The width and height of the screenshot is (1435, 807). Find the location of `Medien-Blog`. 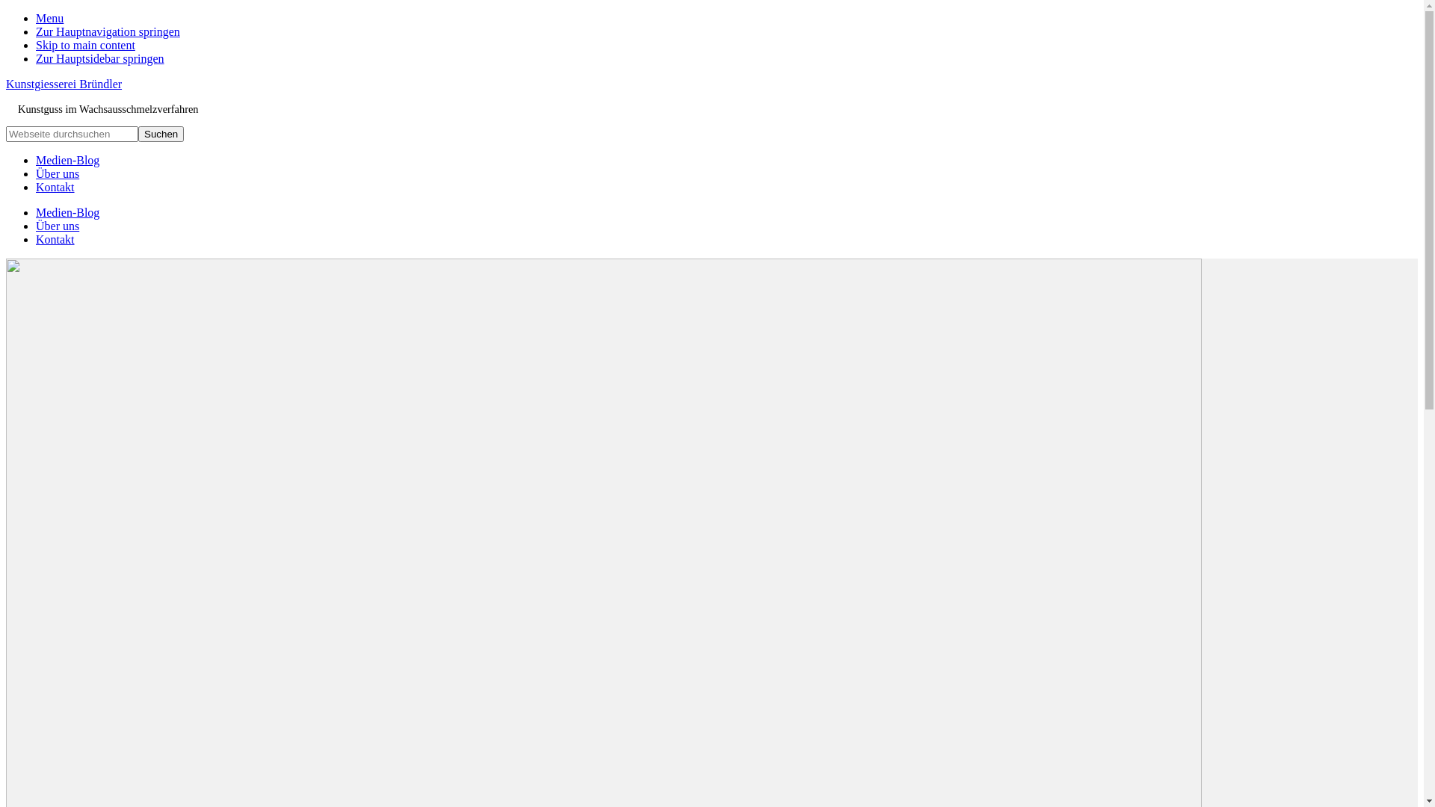

Medien-Blog is located at coordinates (67, 212).